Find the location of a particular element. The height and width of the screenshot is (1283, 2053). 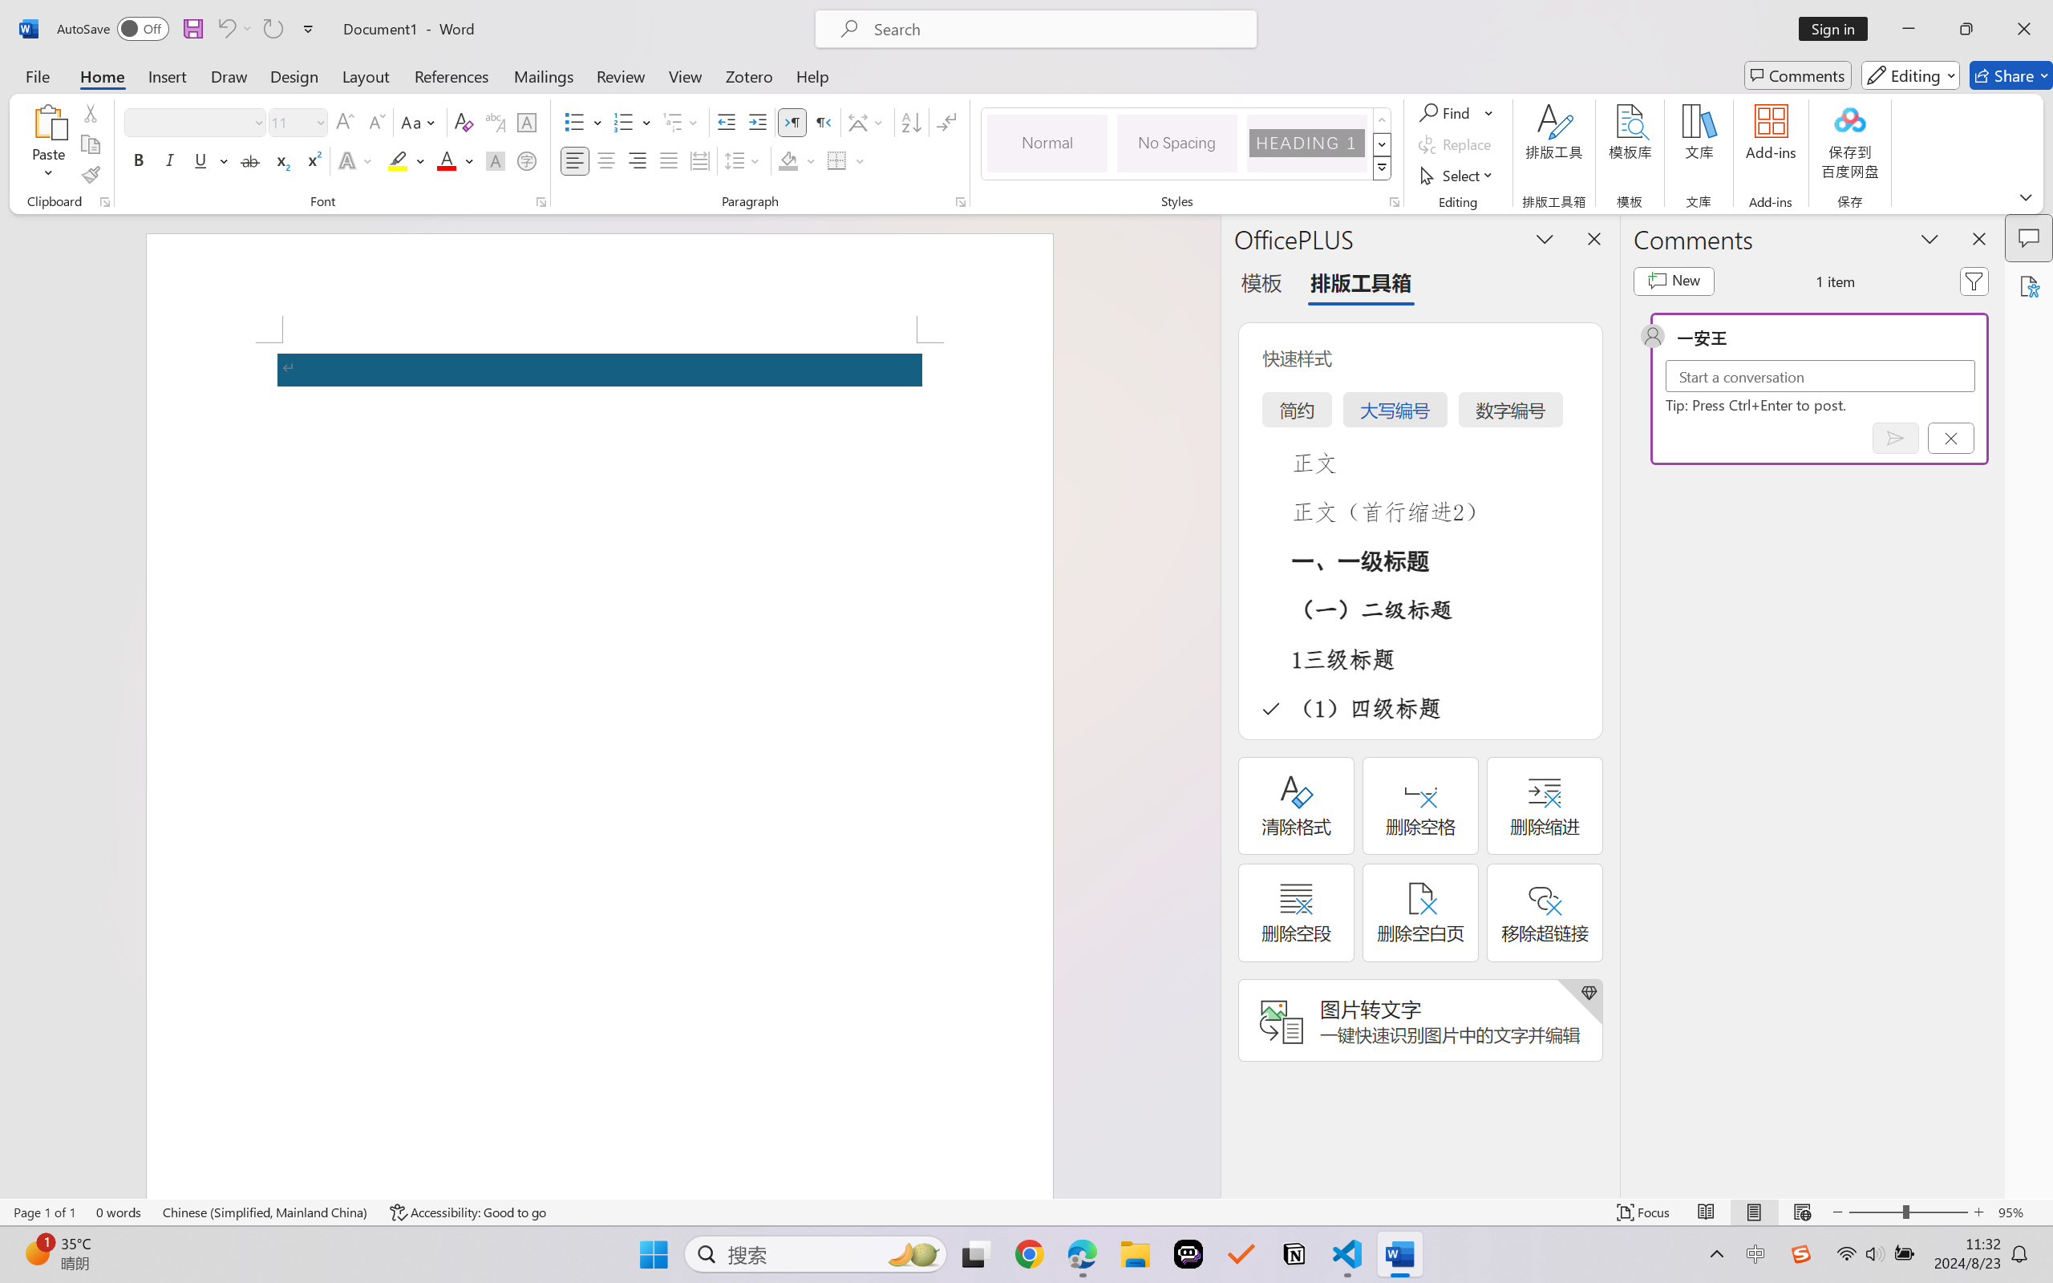

Sign in is located at coordinates (1839, 29).